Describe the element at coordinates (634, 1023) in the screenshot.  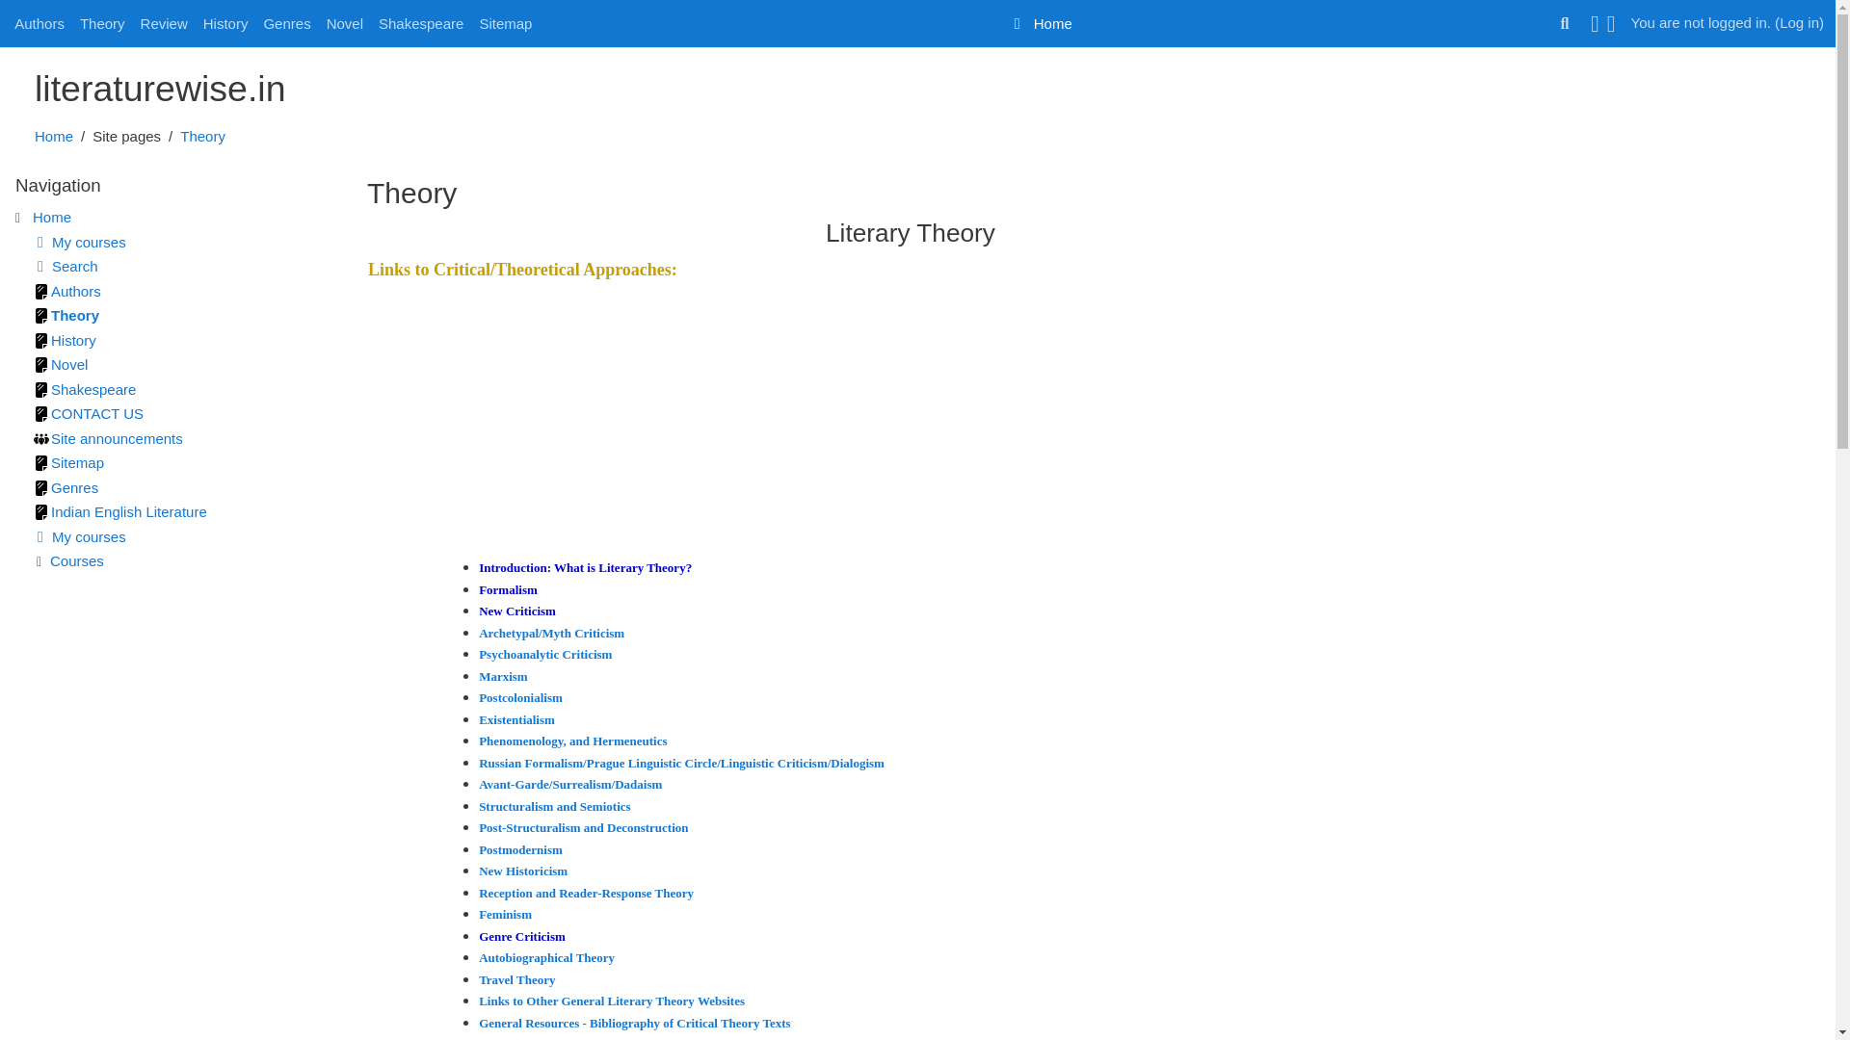
I see `General Resources - Bibliography of Critical Theory Texts` at that location.